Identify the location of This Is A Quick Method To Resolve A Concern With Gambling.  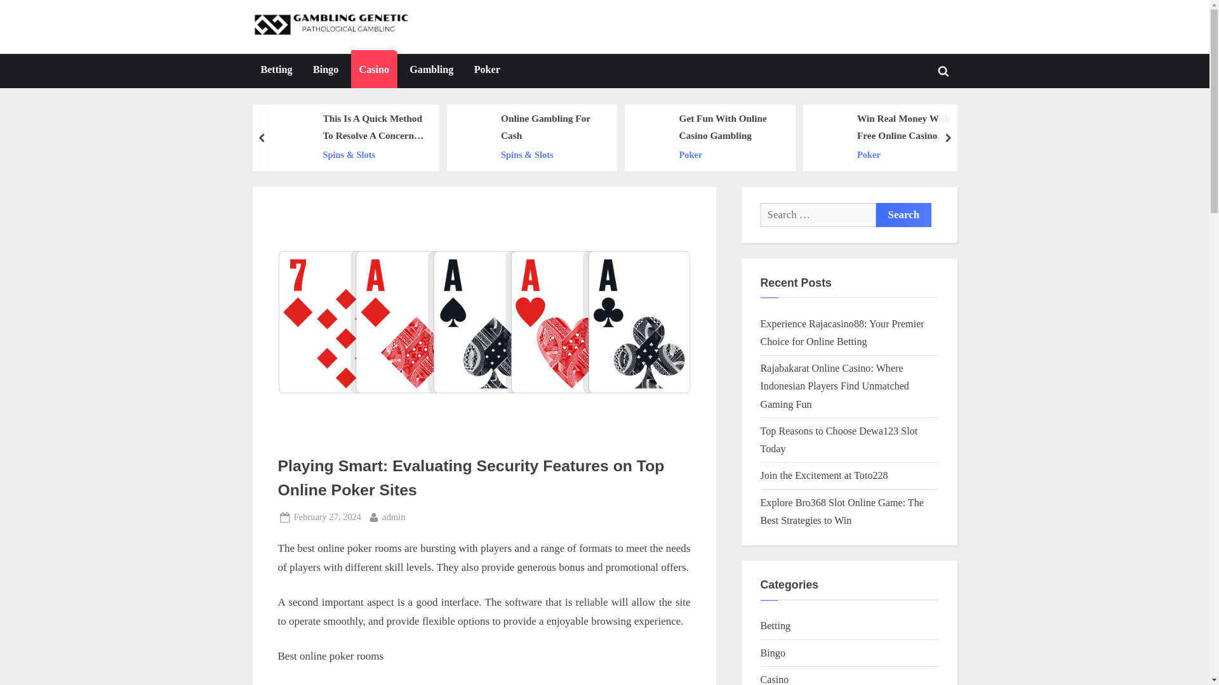
(374, 127).